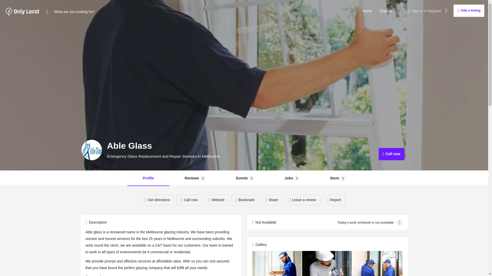  What do you see at coordinates (469, 11) in the screenshot?
I see `Call now` at bounding box center [469, 11].